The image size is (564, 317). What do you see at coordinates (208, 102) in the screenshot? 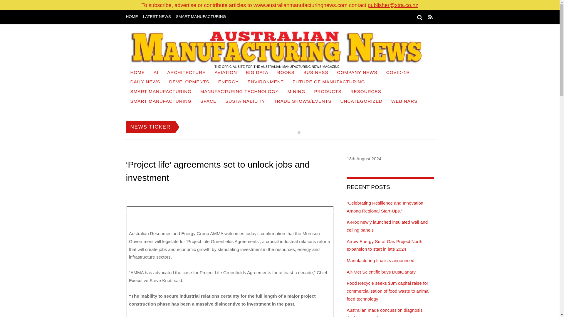
I see `SPACE` at bounding box center [208, 102].